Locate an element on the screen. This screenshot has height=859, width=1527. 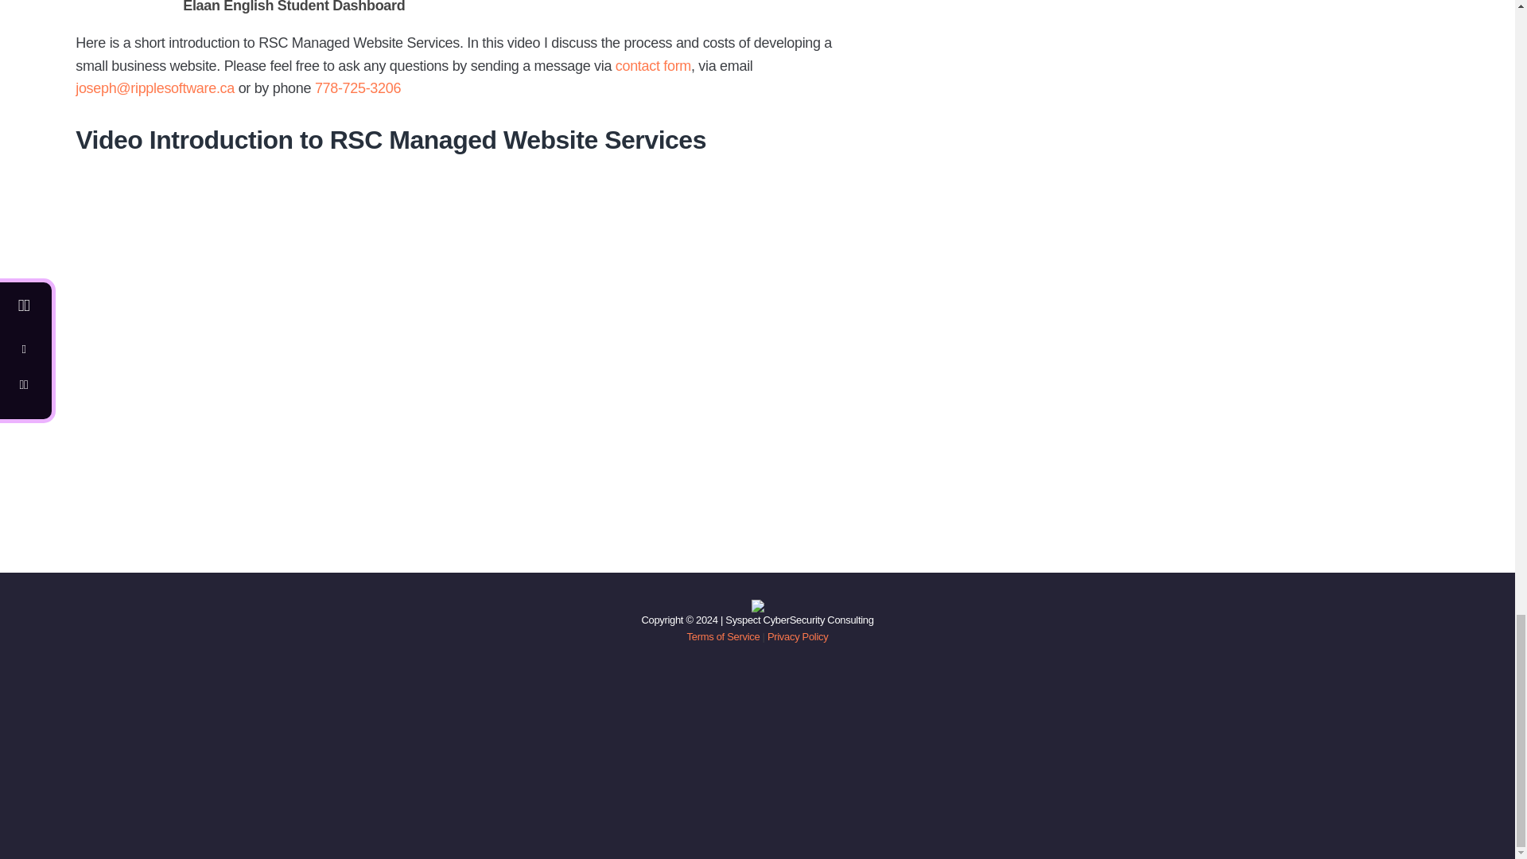
contact form is located at coordinates (653, 65).